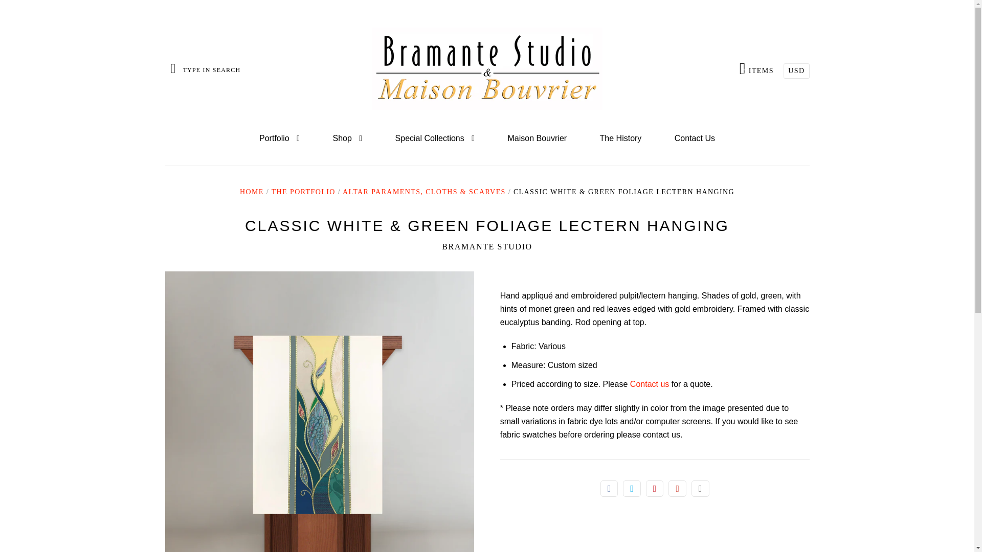  What do you see at coordinates (620, 139) in the screenshot?
I see `The History` at bounding box center [620, 139].